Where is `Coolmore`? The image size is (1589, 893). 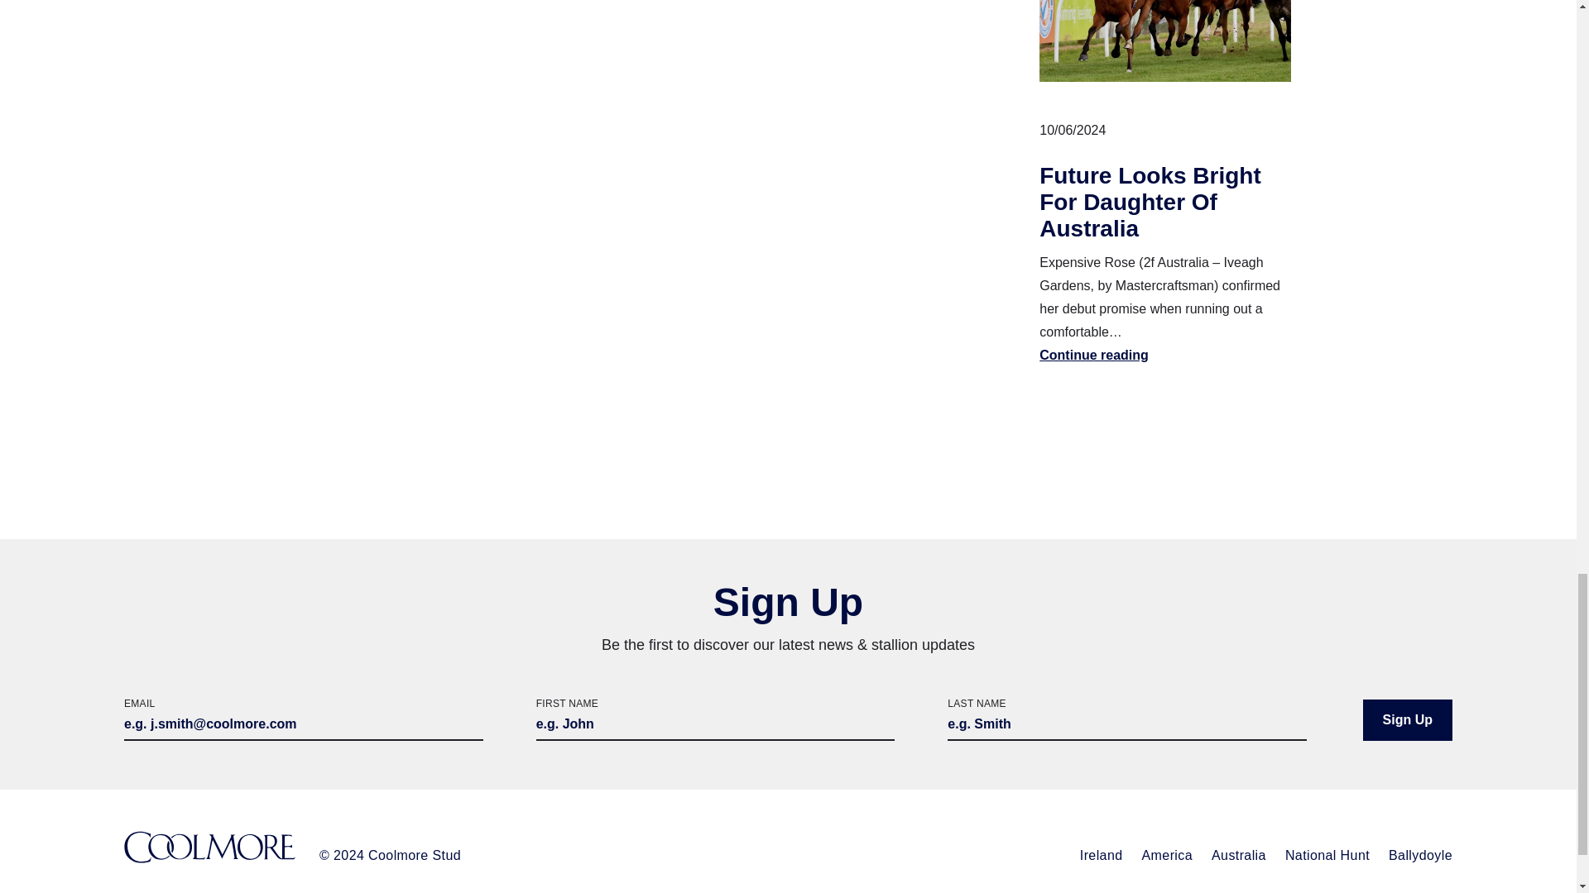 Coolmore is located at coordinates (209, 848).